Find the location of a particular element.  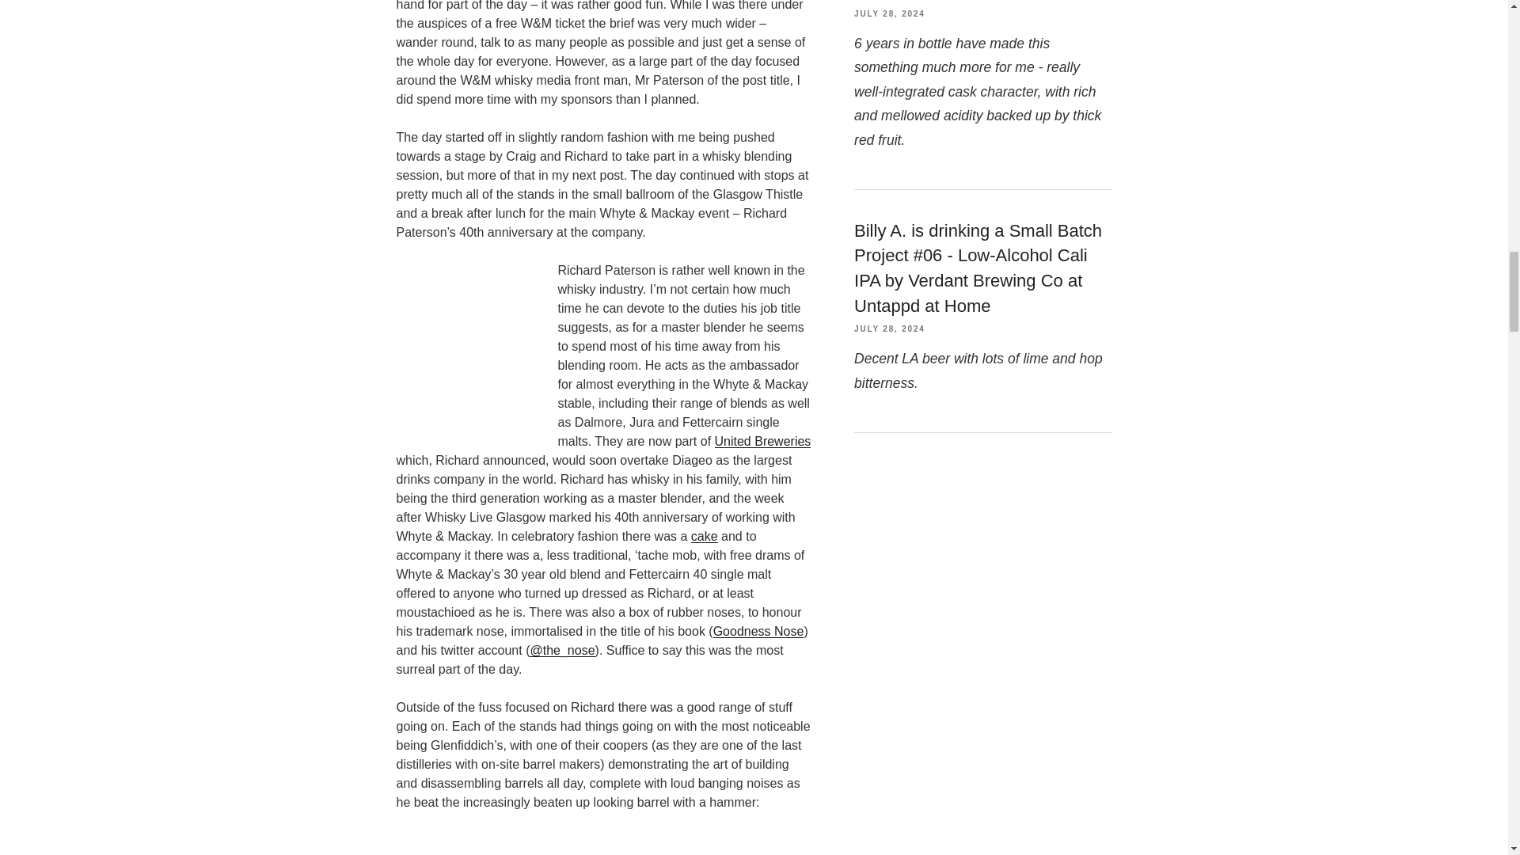

cake is located at coordinates (705, 535).